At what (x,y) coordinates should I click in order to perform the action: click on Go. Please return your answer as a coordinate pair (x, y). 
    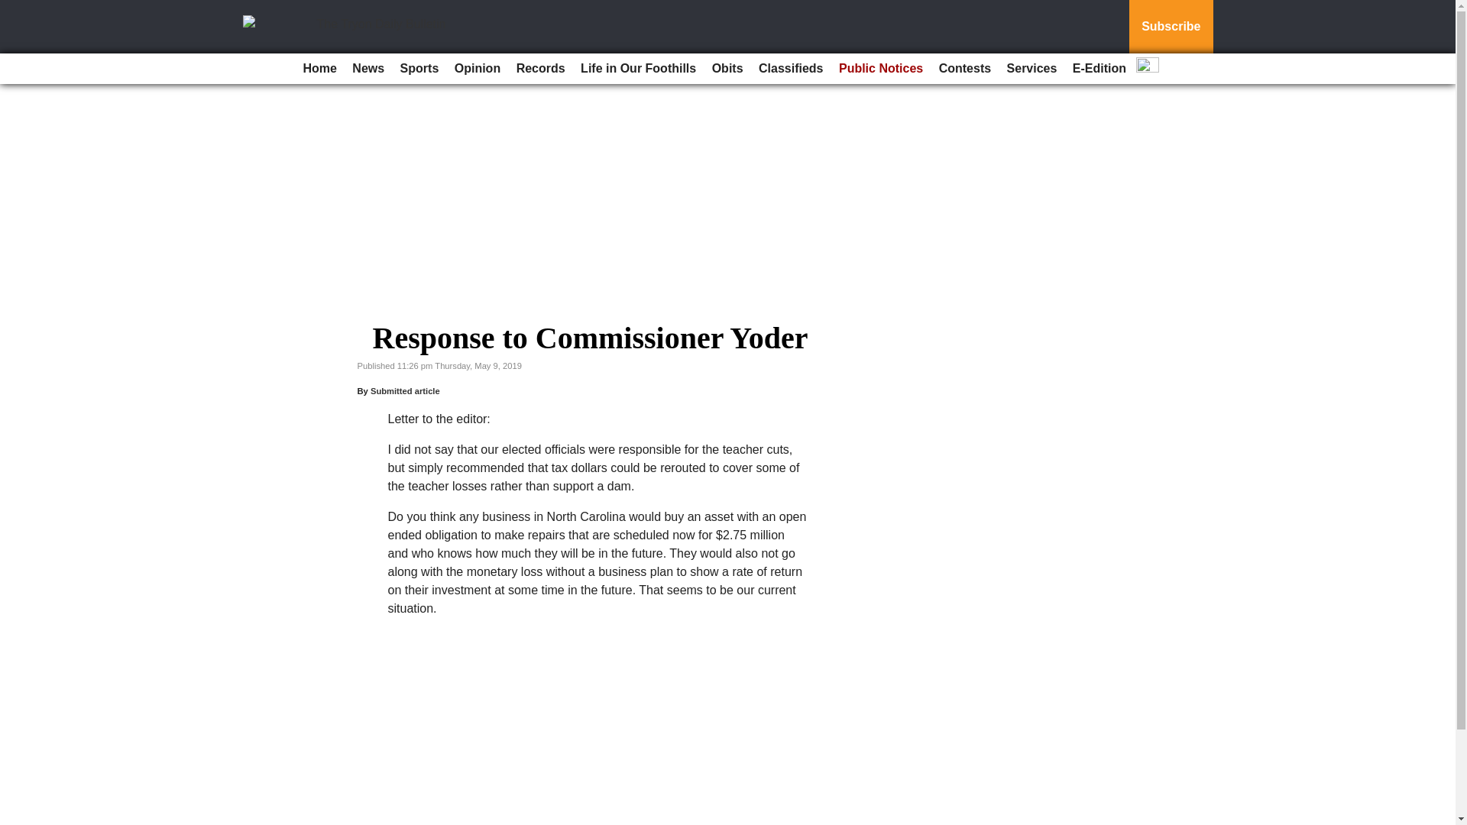
    Looking at the image, I should click on (14, 9).